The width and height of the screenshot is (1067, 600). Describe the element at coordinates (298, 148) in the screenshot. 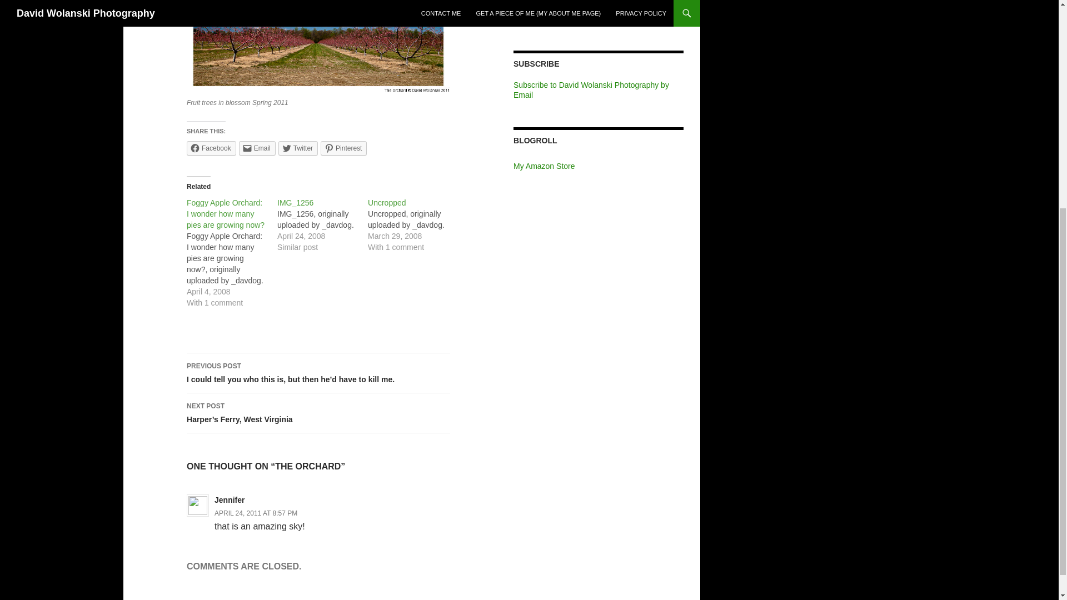

I see `Click to share on Twitter` at that location.